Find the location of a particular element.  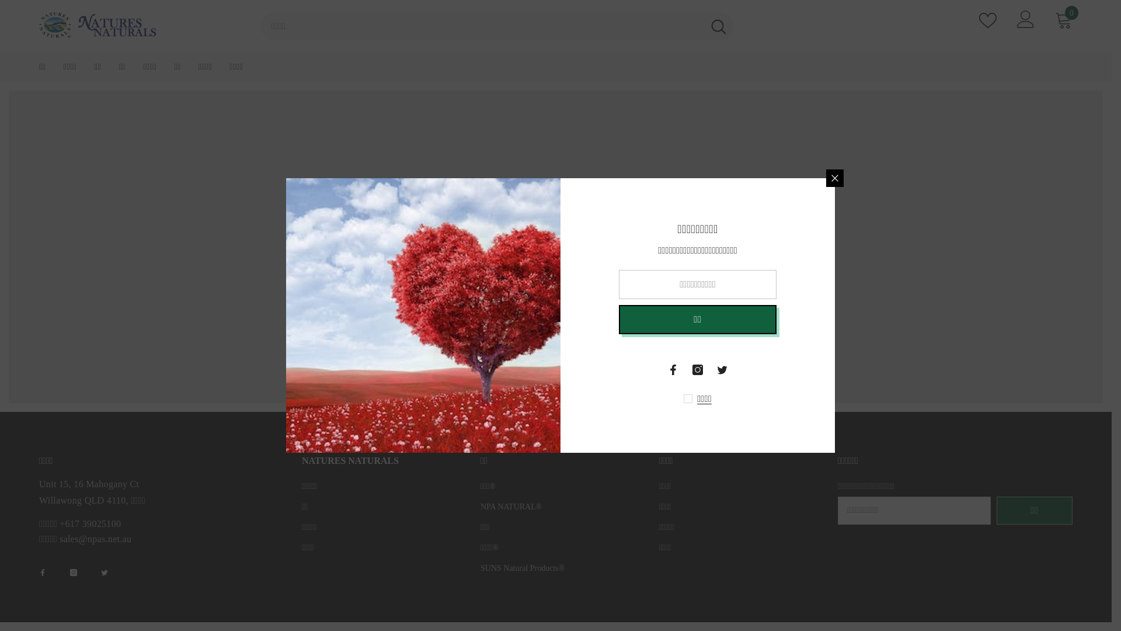

Facebook is located at coordinates (43, 573).